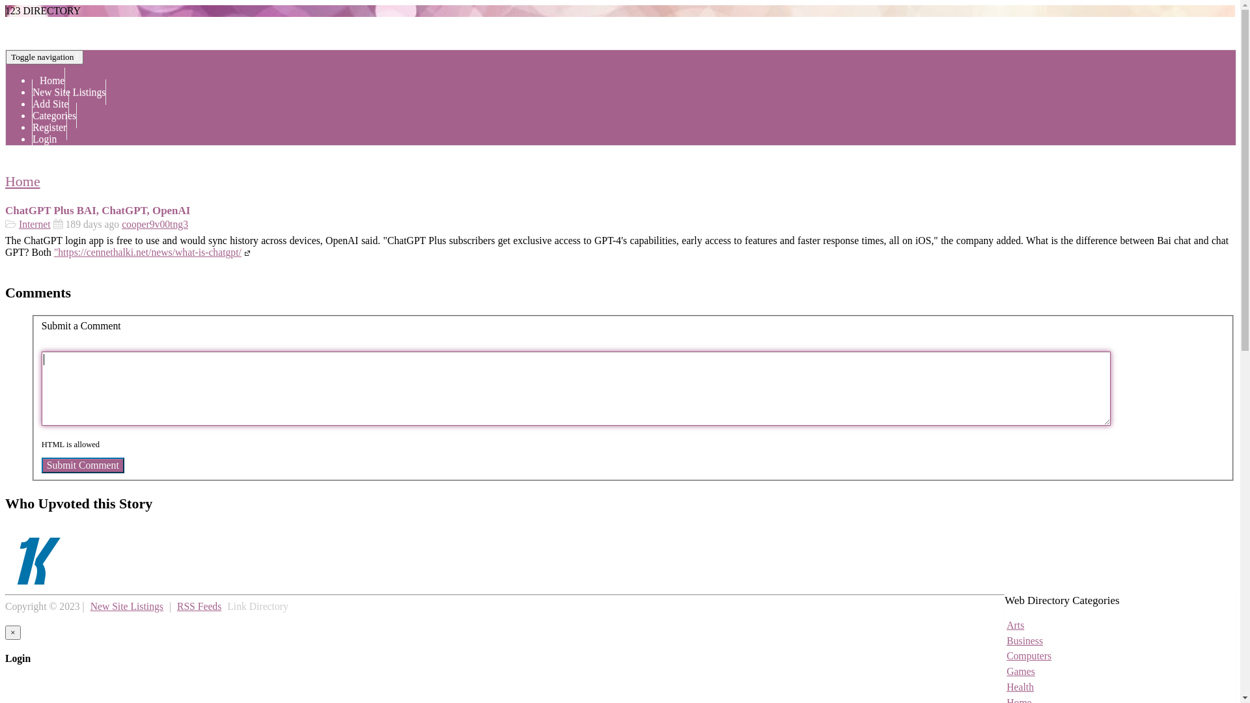  What do you see at coordinates (55, 116) in the screenshot?
I see `Categories` at bounding box center [55, 116].